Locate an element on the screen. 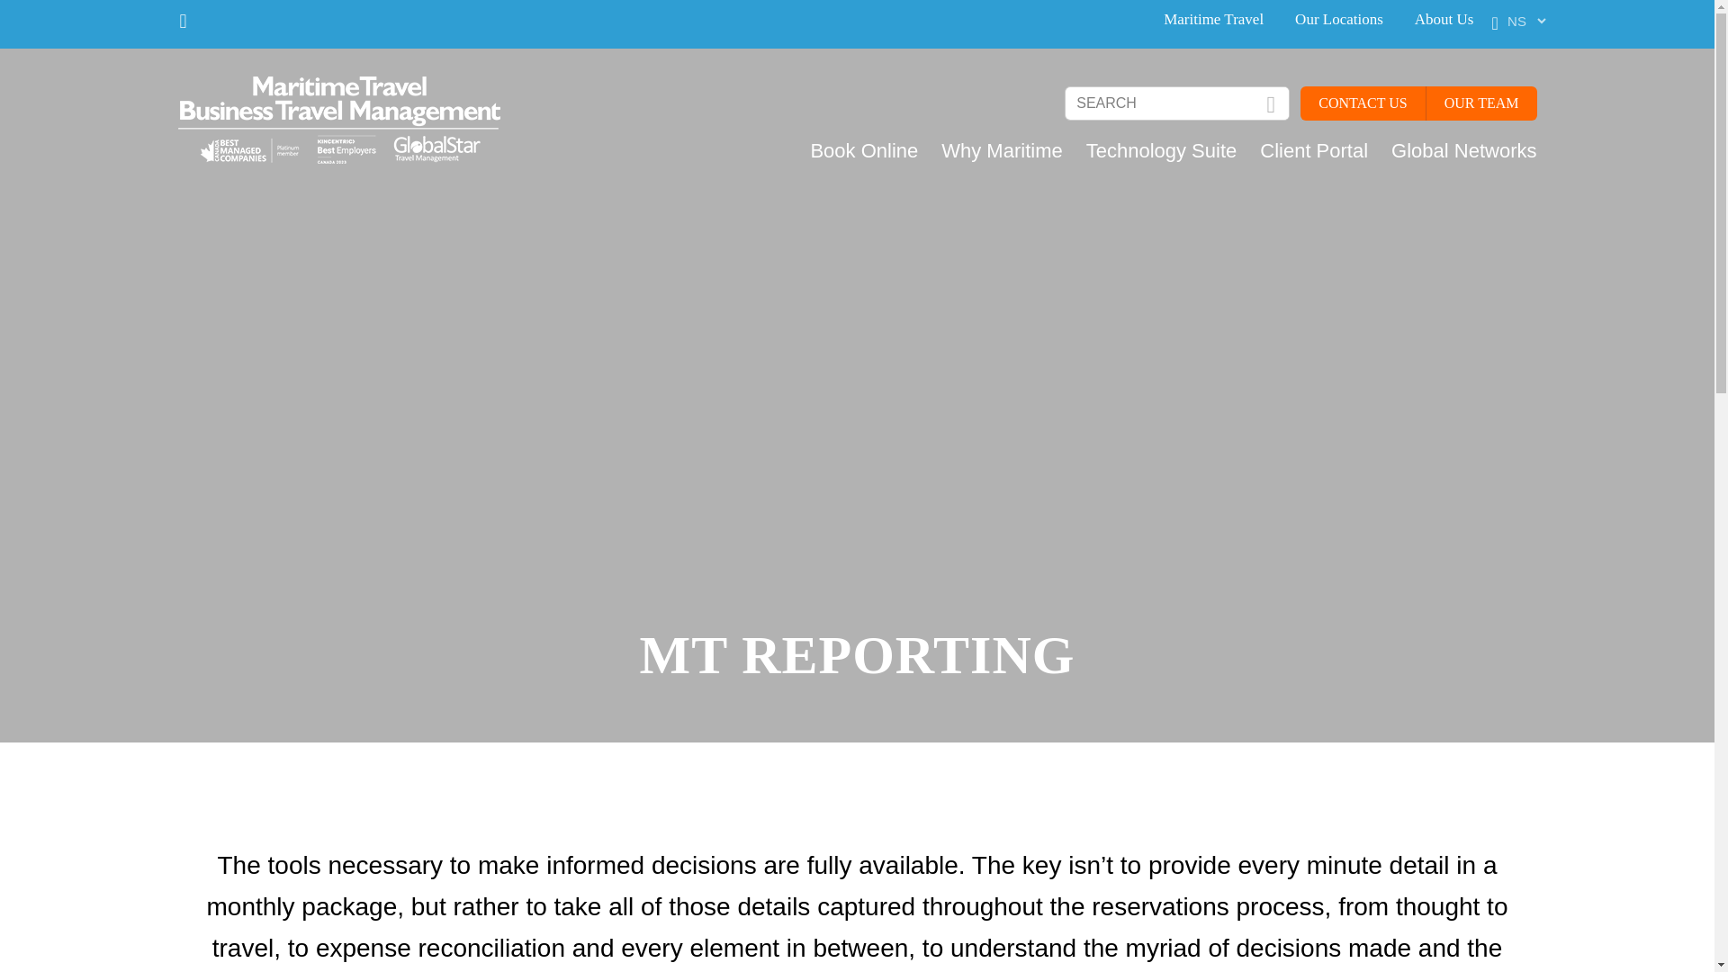  Maritime Travel is located at coordinates (1213, 19).